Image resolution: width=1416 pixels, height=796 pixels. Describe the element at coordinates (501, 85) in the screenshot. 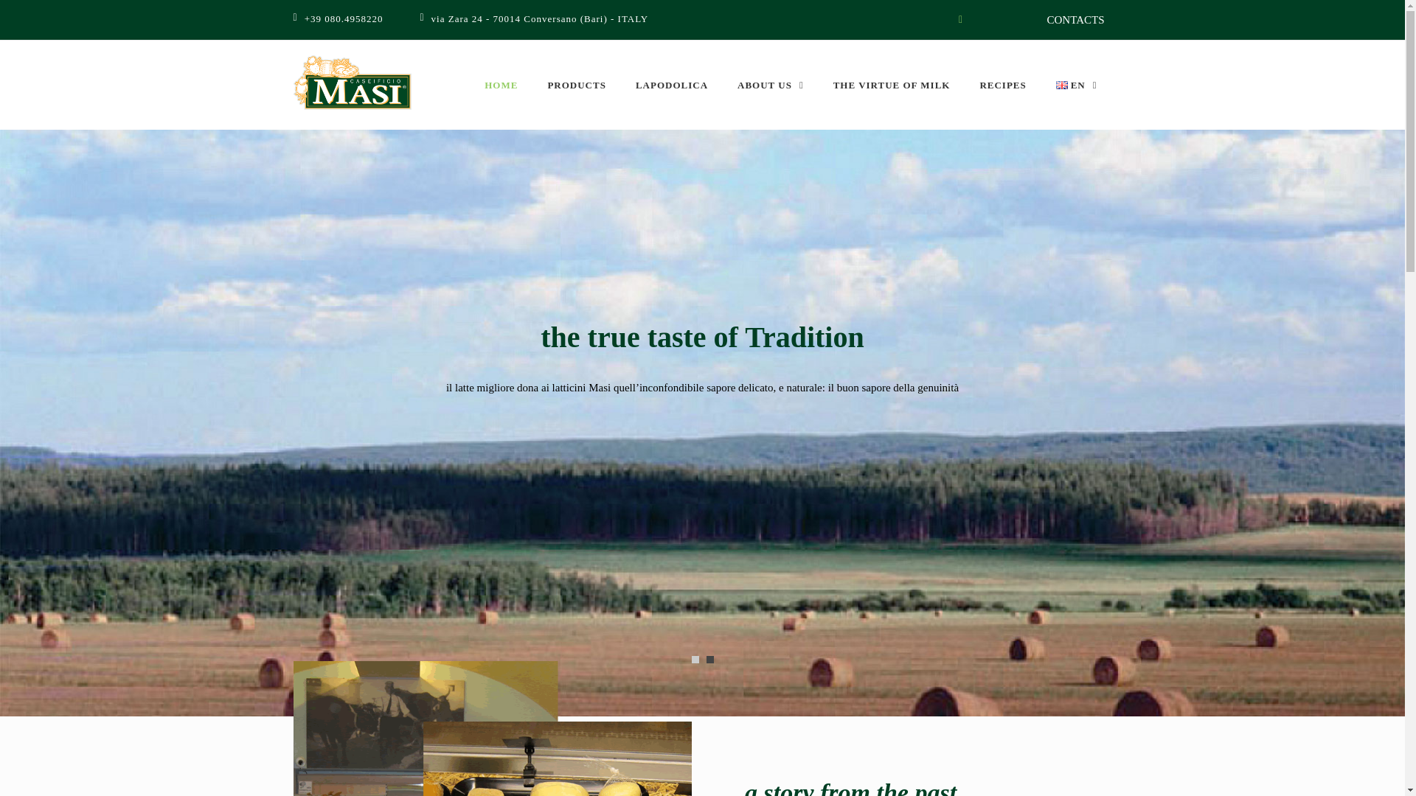

I see `HOME` at that location.